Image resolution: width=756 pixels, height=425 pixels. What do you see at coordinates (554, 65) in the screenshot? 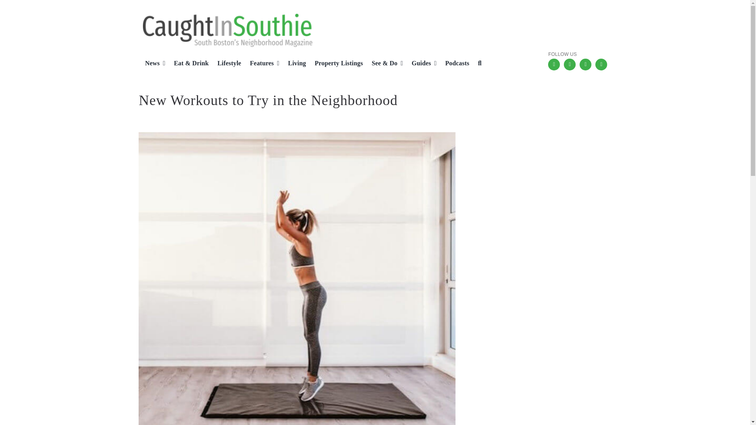
I see `Facebook` at bounding box center [554, 65].